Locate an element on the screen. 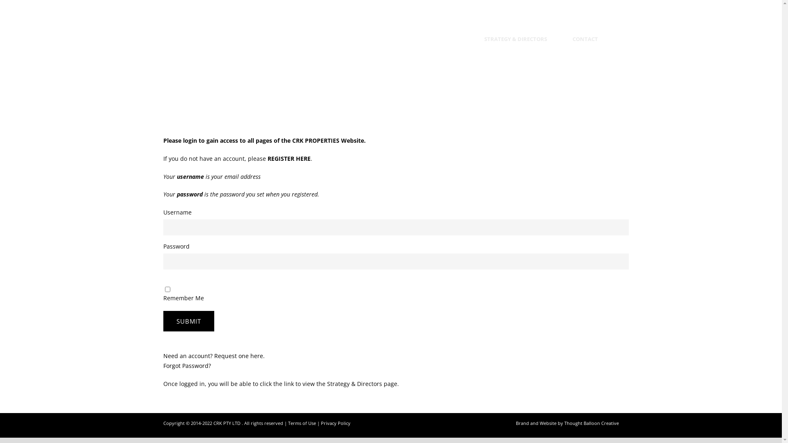  CONTACT is located at coordinates (581, 45).